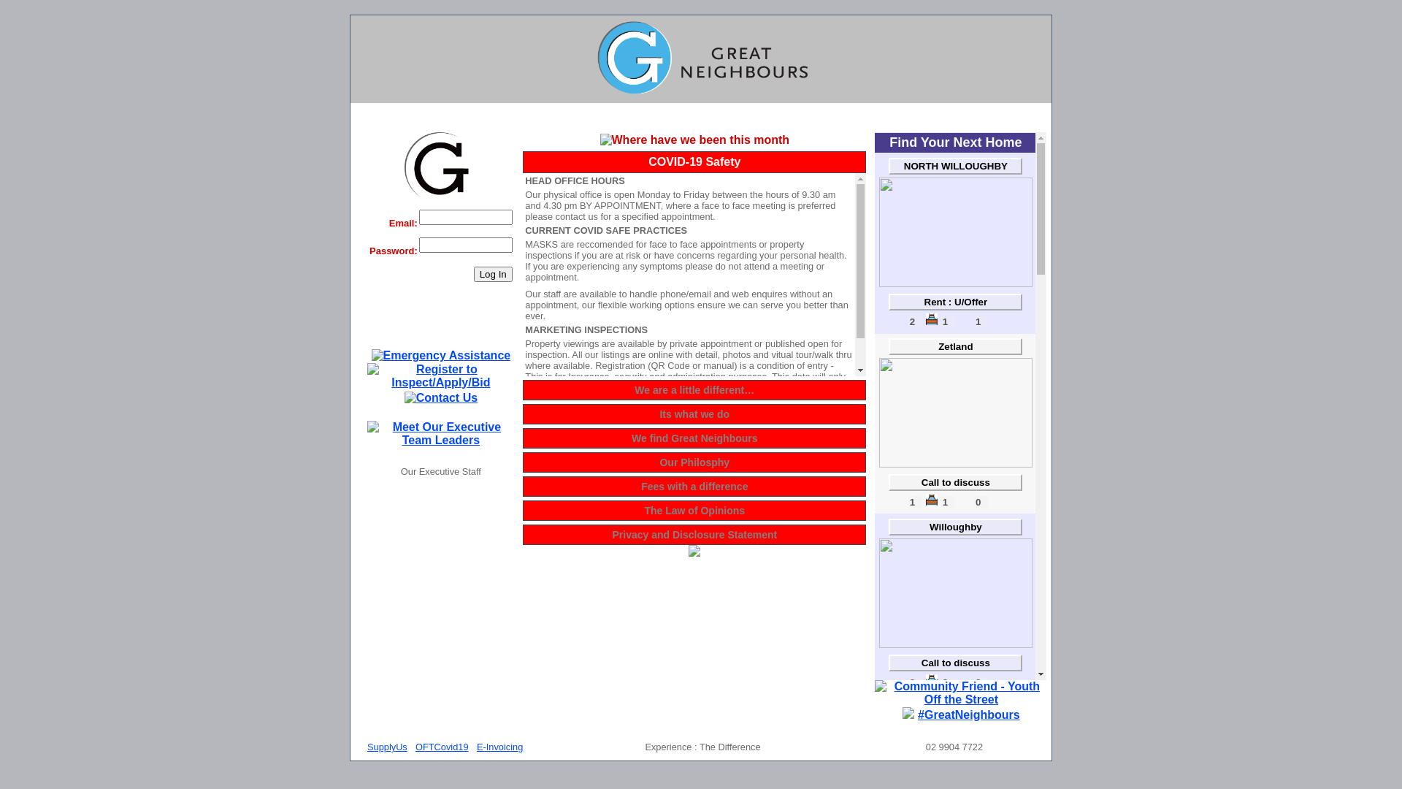 The height and width of the screenshot is (789, 1402). I want to click on E-Invoicing, so click(499, 747).